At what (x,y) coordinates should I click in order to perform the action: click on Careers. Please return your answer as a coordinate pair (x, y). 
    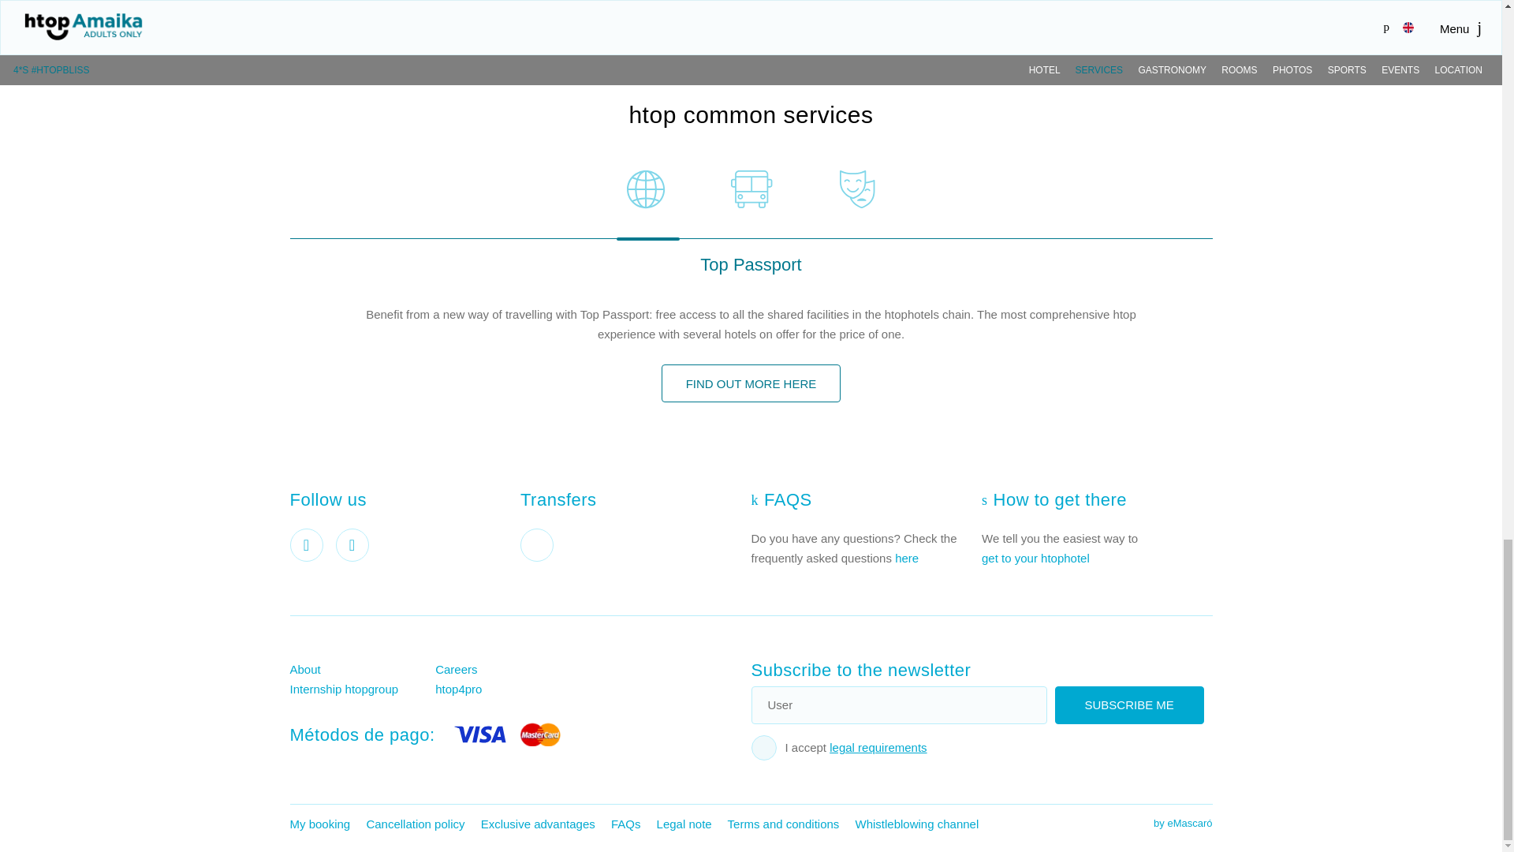
    Looking at the image, I should click on (508, 669).